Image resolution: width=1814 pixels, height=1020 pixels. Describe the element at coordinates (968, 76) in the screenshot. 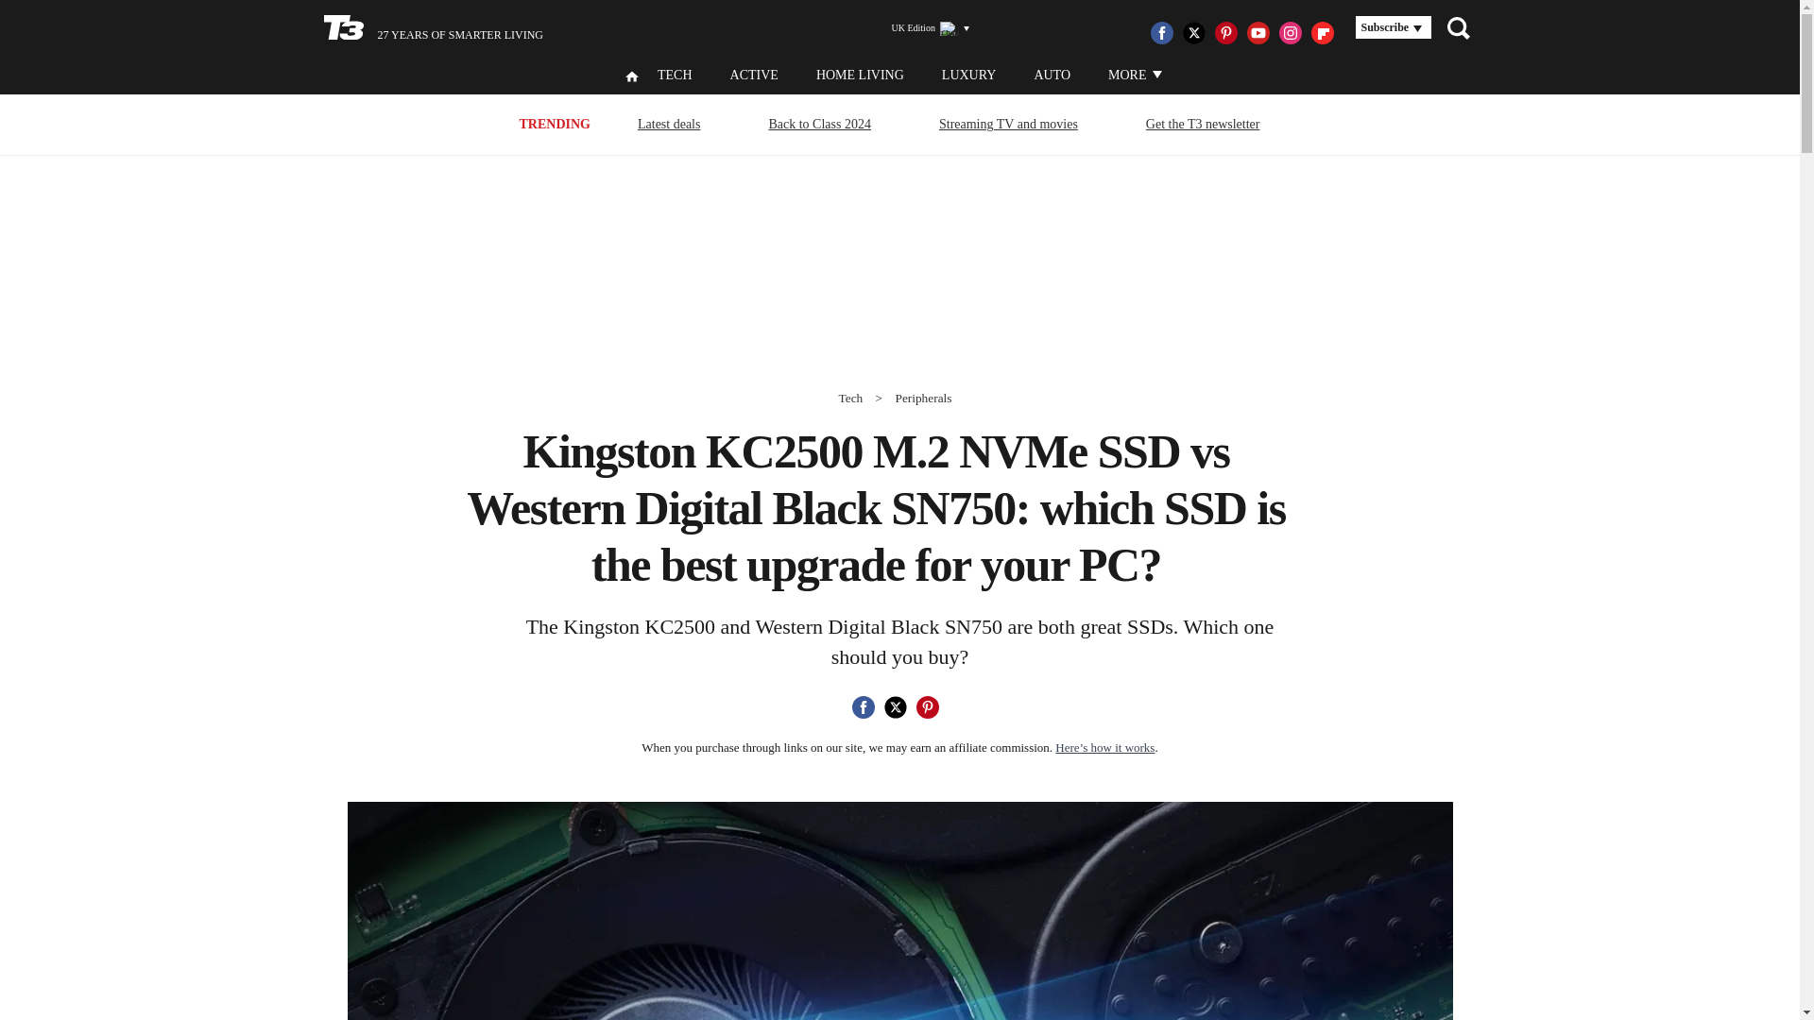

I see `LUXURY` at that location.